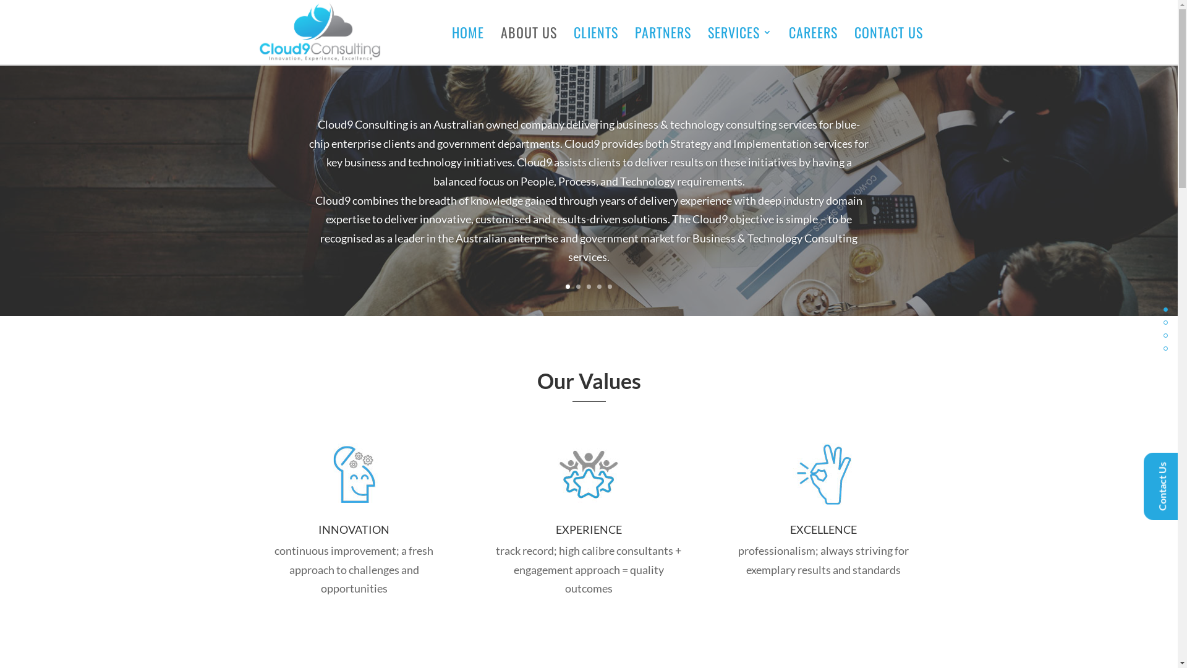  I want to click on 1, so click(568, 287).